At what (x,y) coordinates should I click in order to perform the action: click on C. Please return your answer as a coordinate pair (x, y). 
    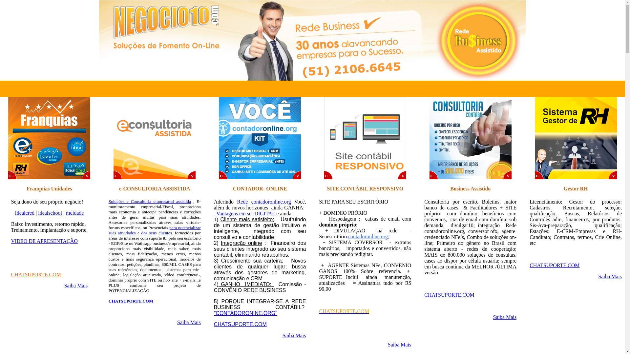
    Looking at the image, I should click on (434, 175).